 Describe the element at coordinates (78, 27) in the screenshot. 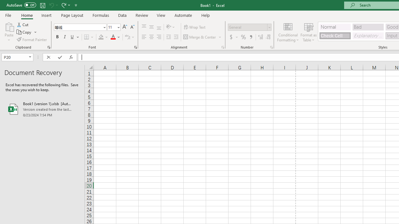

I see `Font` at that location.